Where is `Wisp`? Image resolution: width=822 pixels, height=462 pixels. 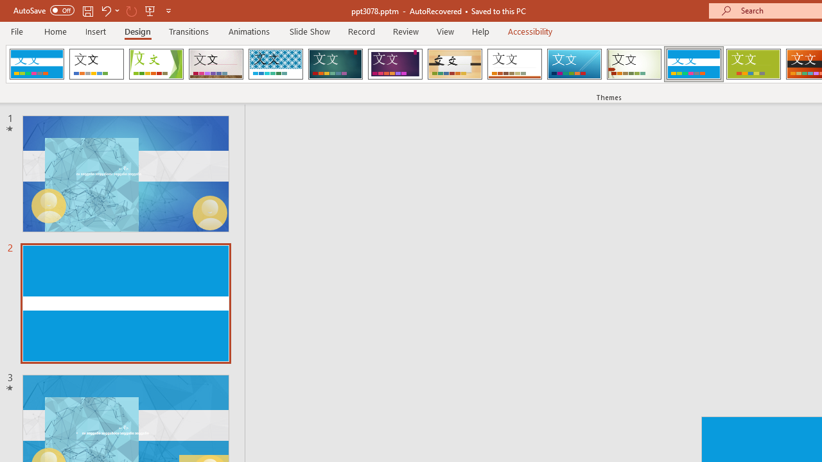 Wisp is located at coordinates (634, 64).